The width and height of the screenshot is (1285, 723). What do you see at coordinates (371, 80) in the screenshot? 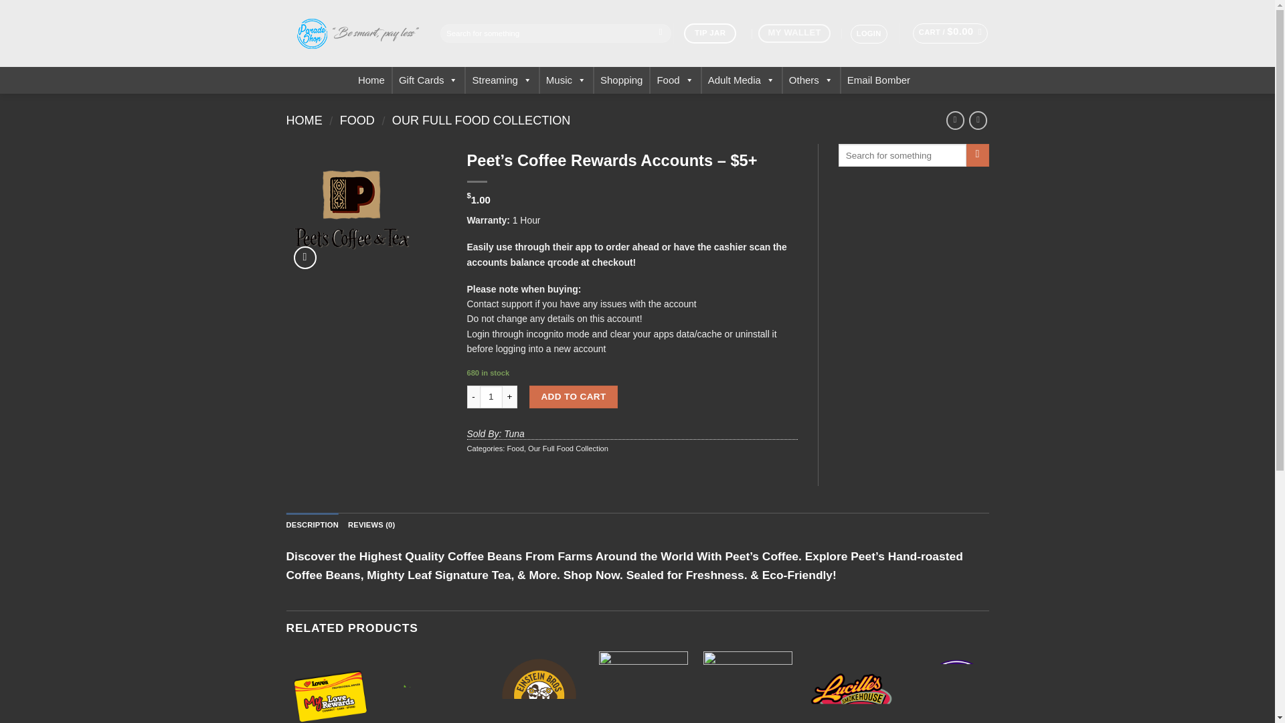
I see `Home` at bounding box center [371, 80].